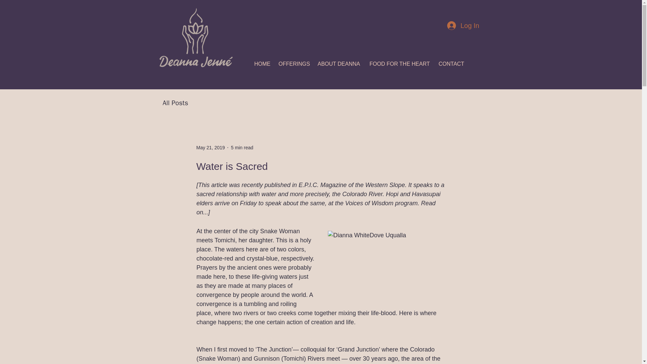 This screenshot has height=364, width=647. What do you see at coordinates (400, 64) in the screenshot?
I see `FOOD FOR THE HEART` at bounding box center [400, 64].